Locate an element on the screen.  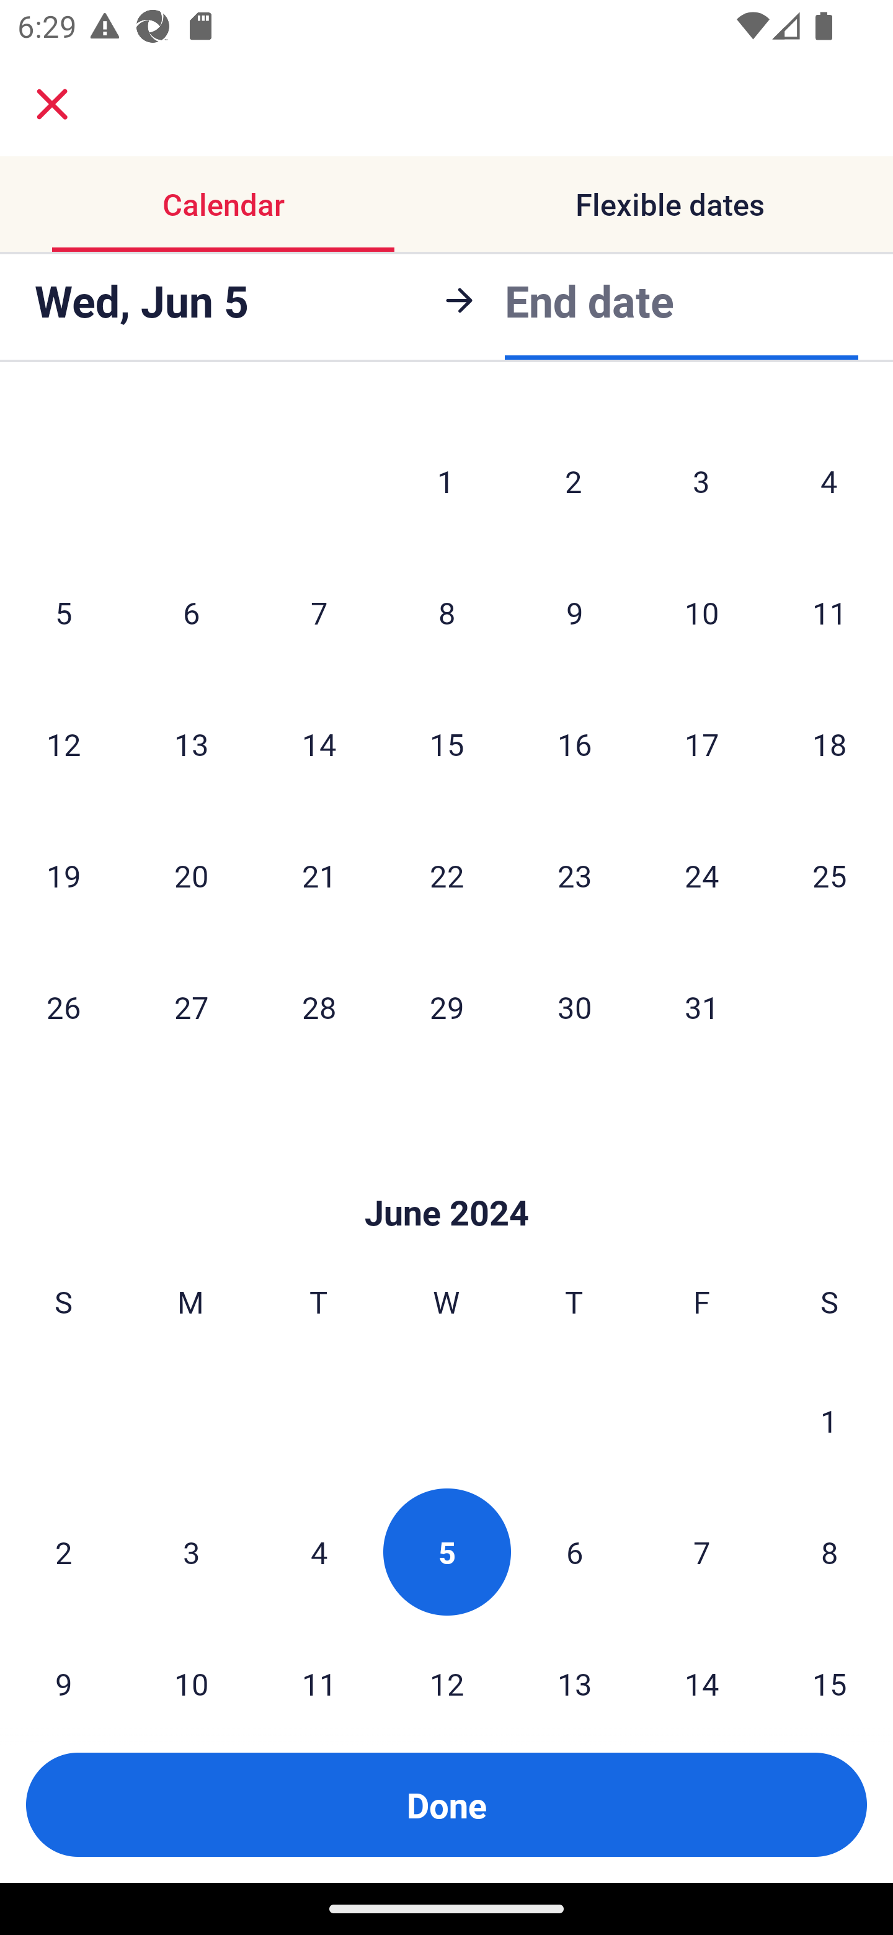
14 Tuesday, May 14, 2024 is located at coordinates (319, 744).